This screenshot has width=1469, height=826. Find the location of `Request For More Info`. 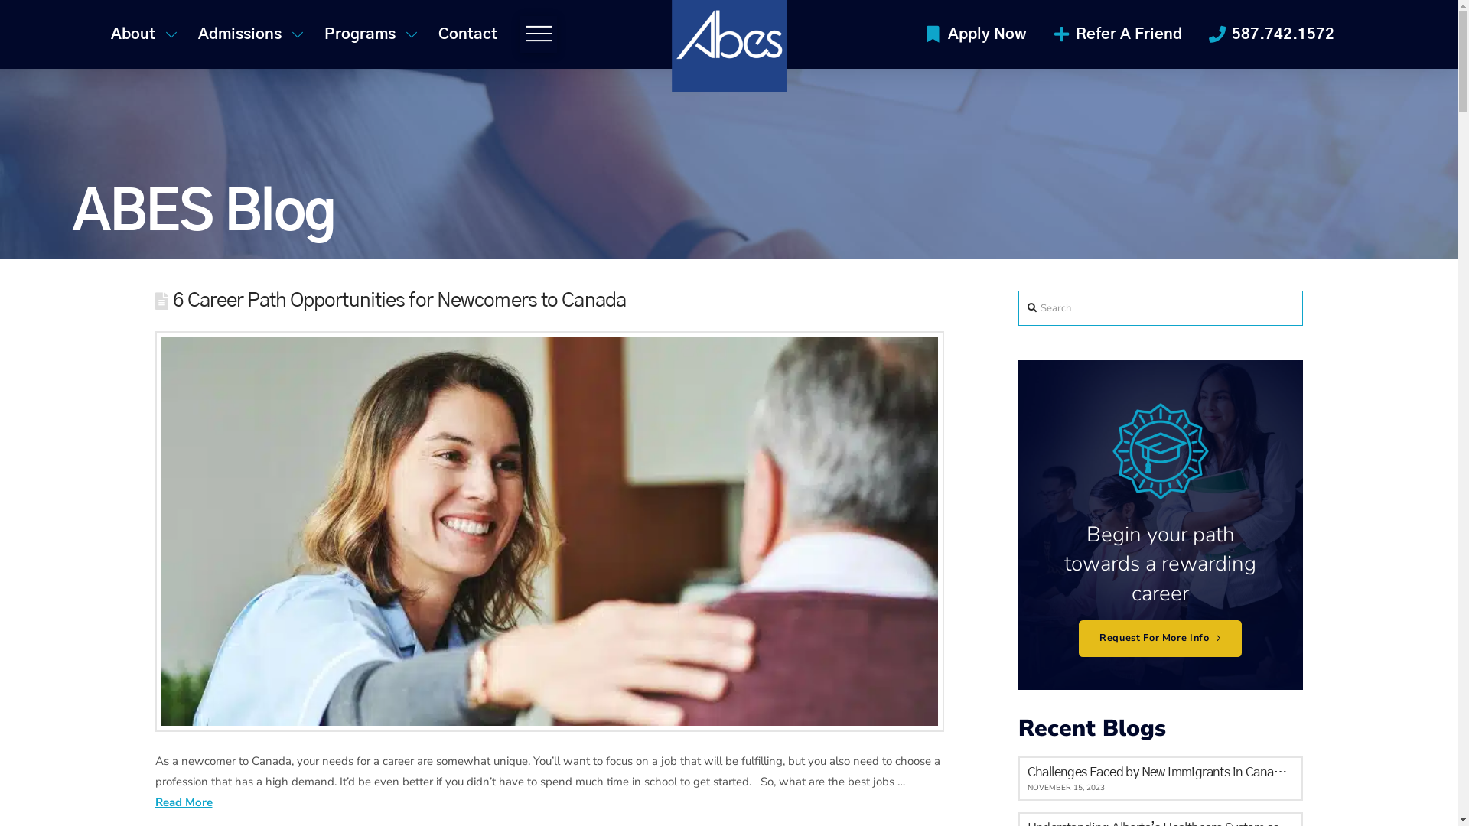

Request For More Info is located at coordinates (1161, 639).